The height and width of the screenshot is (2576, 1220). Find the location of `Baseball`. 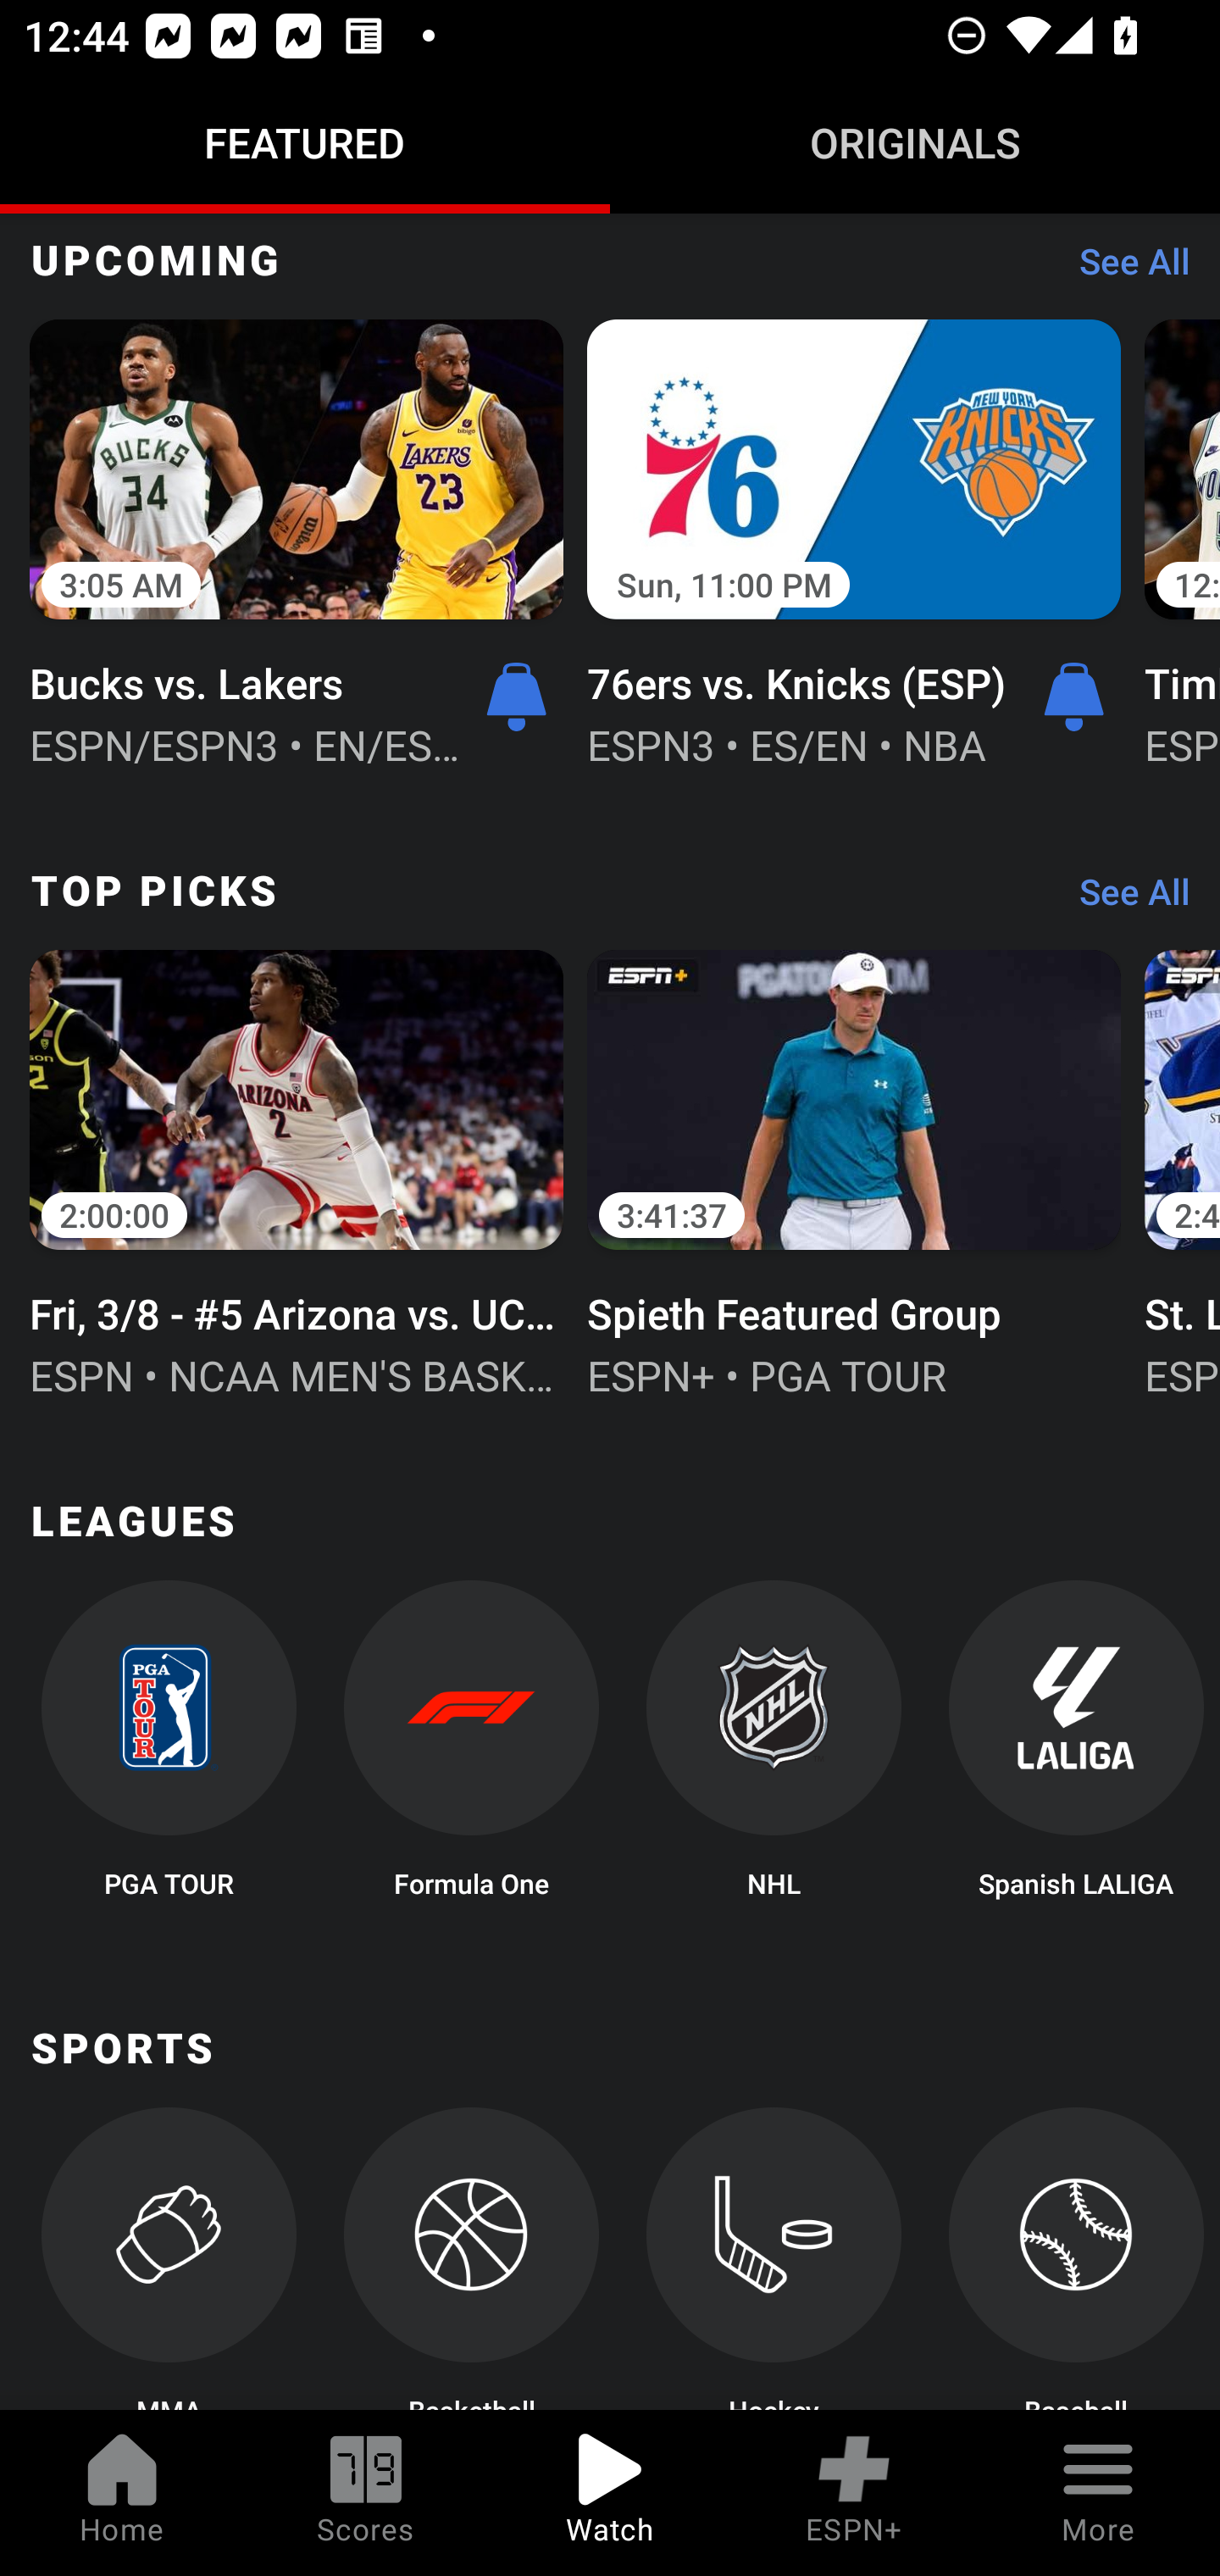

Baseball is located at coordinates (1076, 2259).